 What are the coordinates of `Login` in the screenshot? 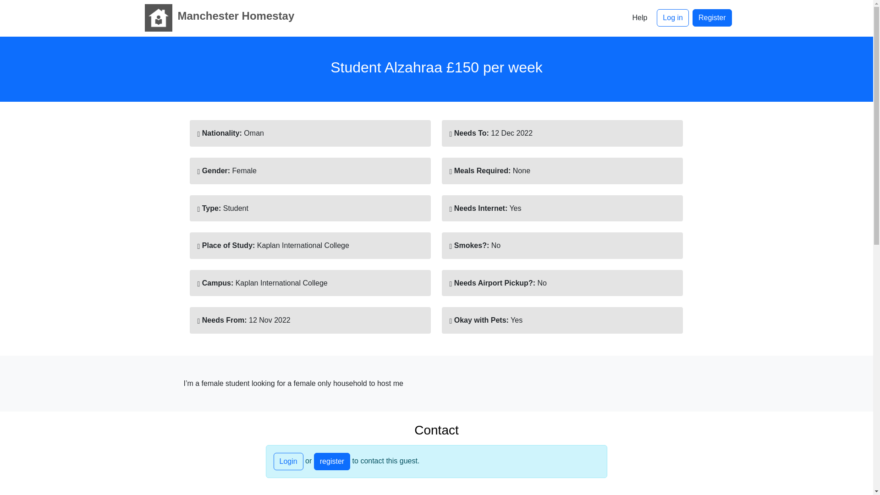 It's located at (288, 462).